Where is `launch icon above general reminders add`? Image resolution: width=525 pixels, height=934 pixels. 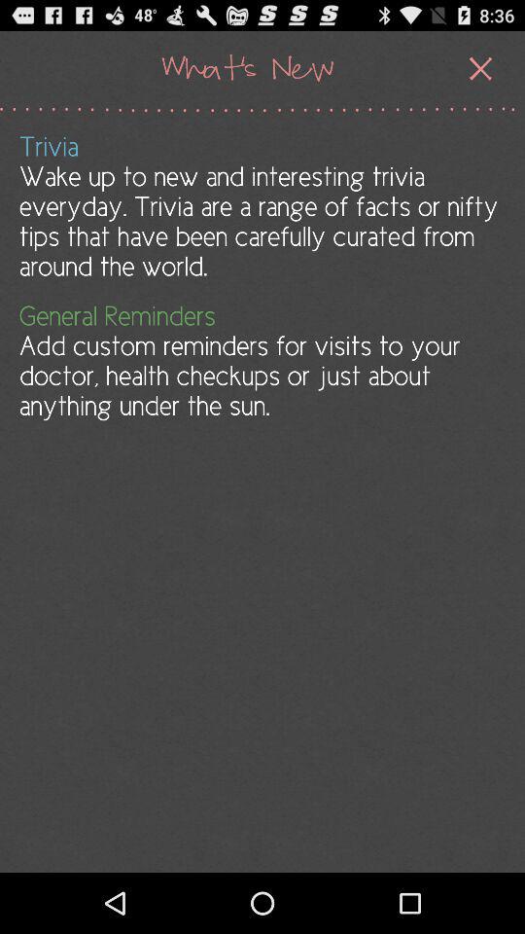 launch icon above general reminders add is located at coordinates (261, 206).